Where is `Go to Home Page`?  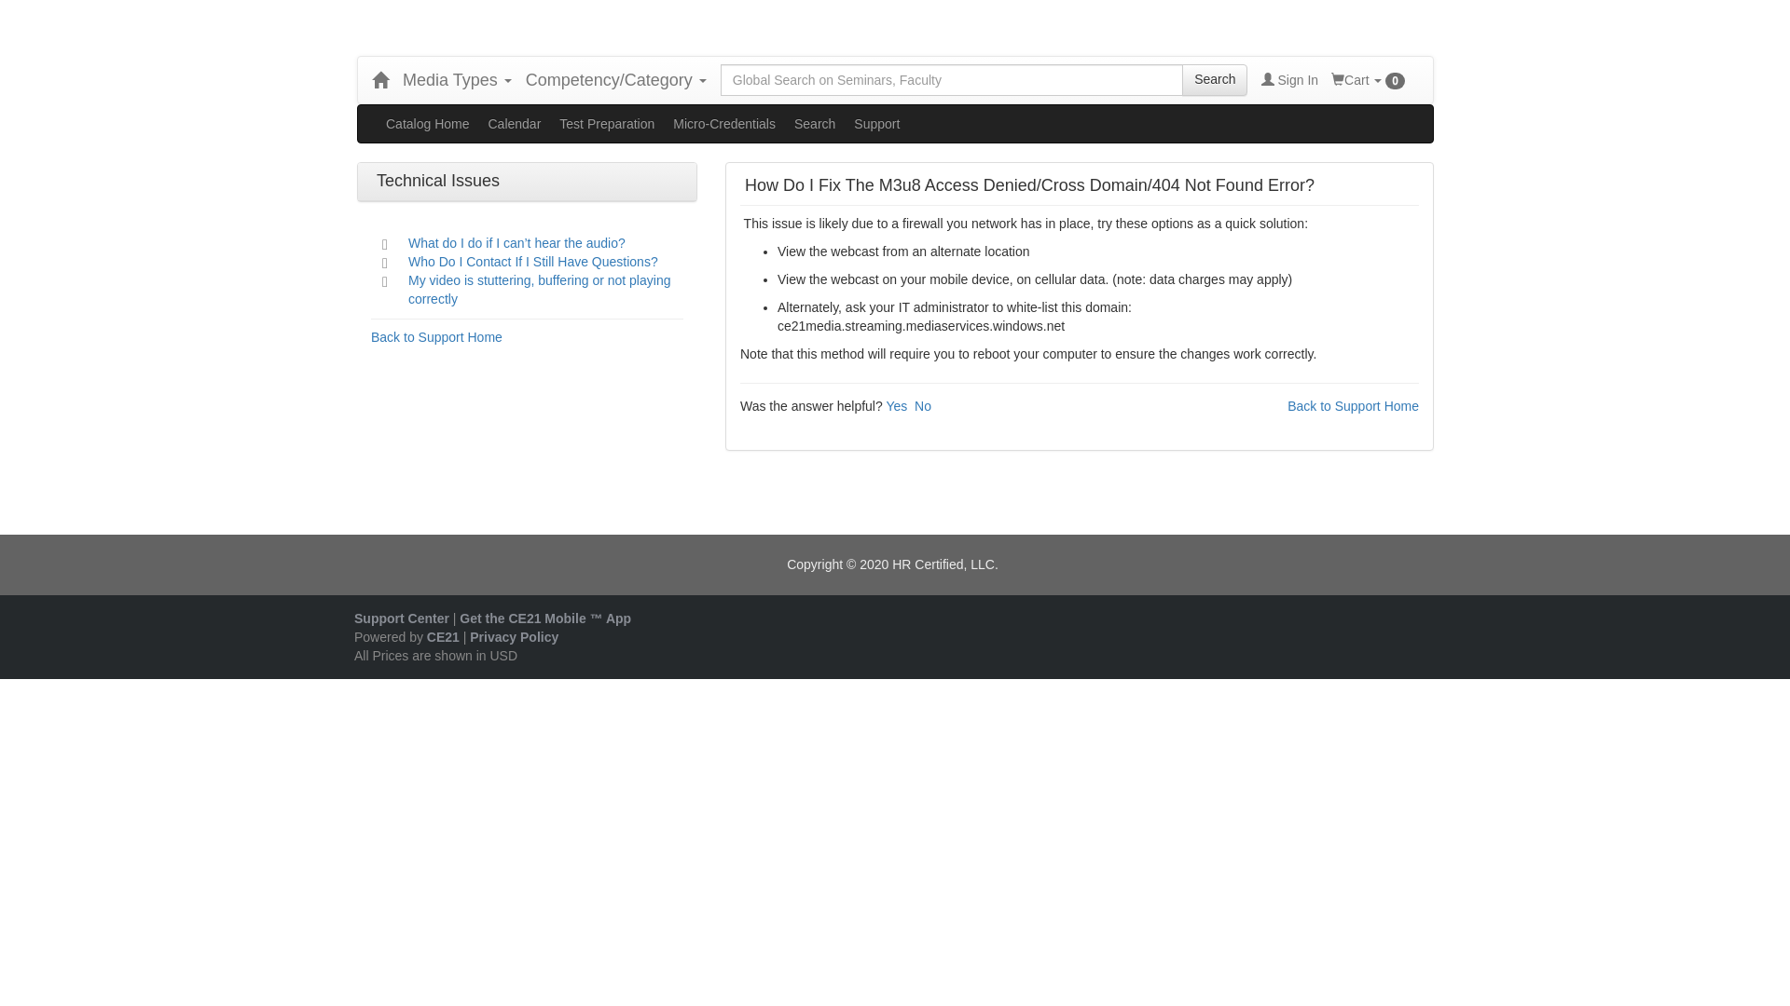 Go to Home Page is located at coordinates (380, 80).